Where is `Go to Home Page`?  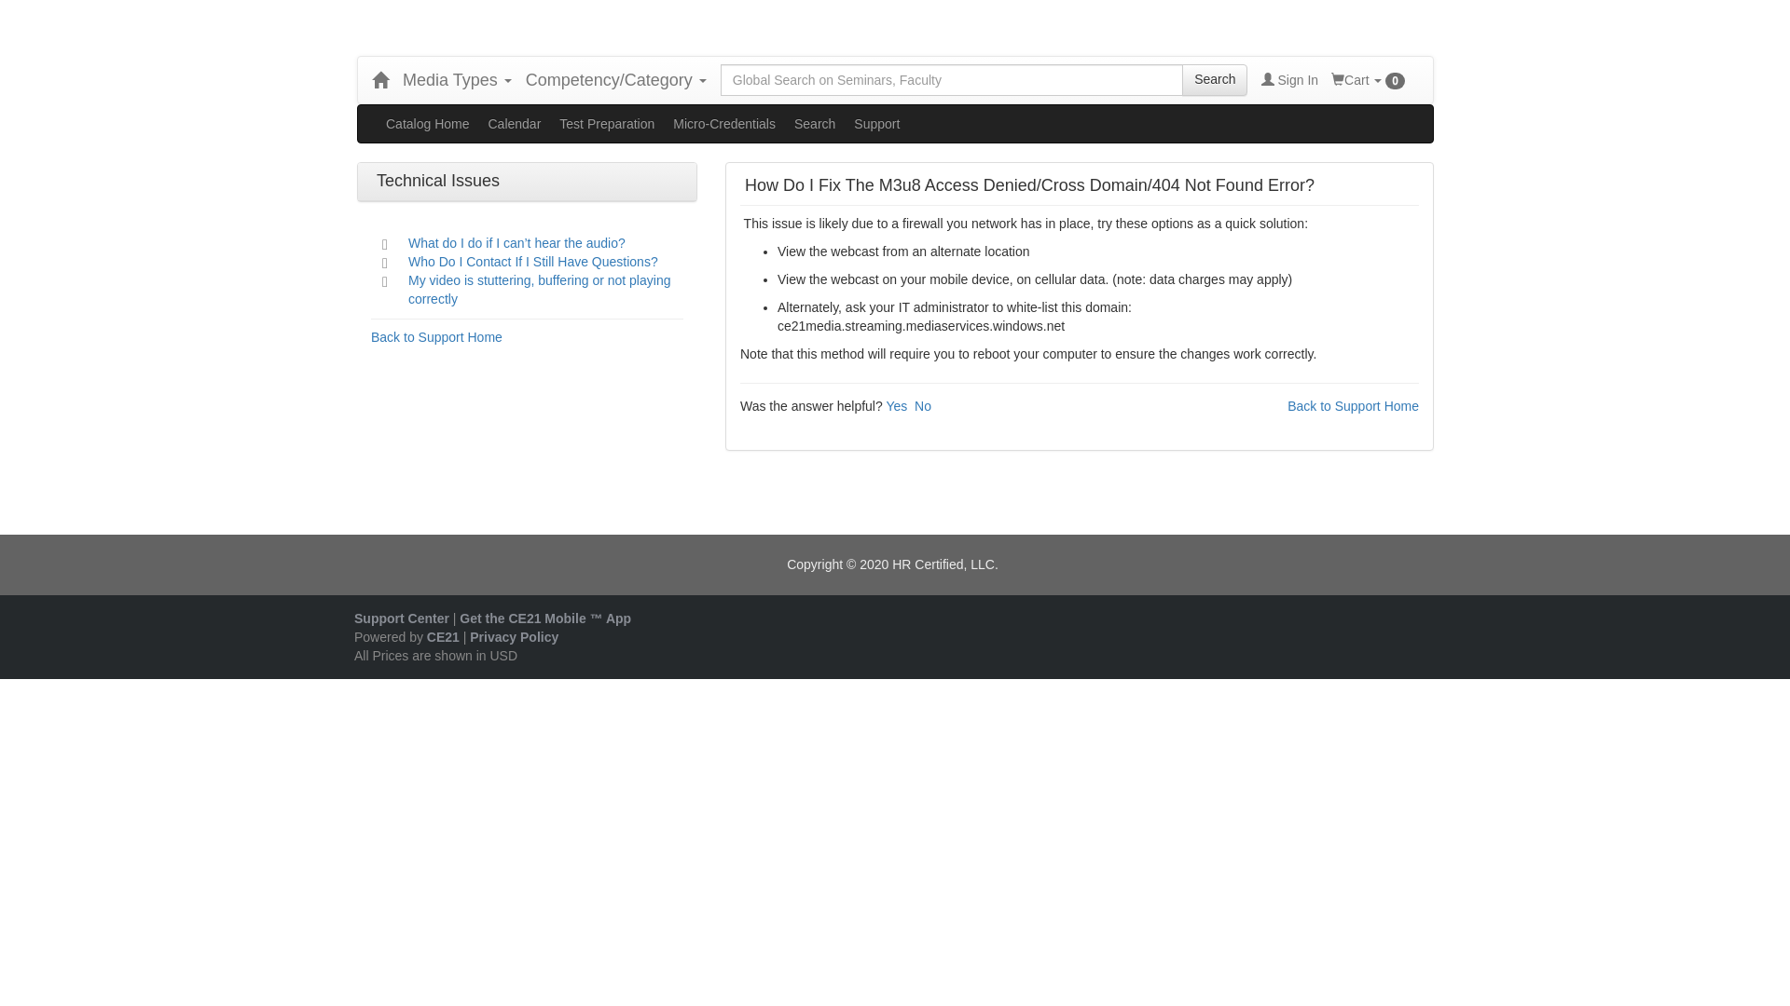 Go to Home Page is located at coordinates (380, 80).